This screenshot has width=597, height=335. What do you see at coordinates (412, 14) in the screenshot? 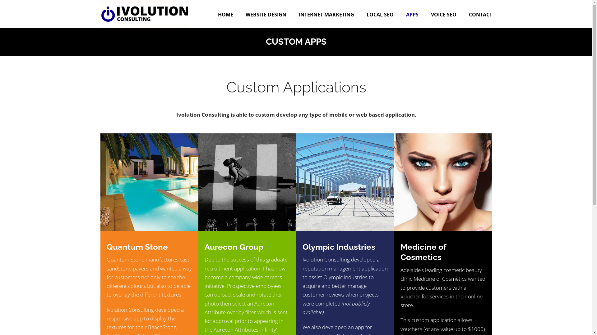
I see `APPS` at bounding box center [412, 14].